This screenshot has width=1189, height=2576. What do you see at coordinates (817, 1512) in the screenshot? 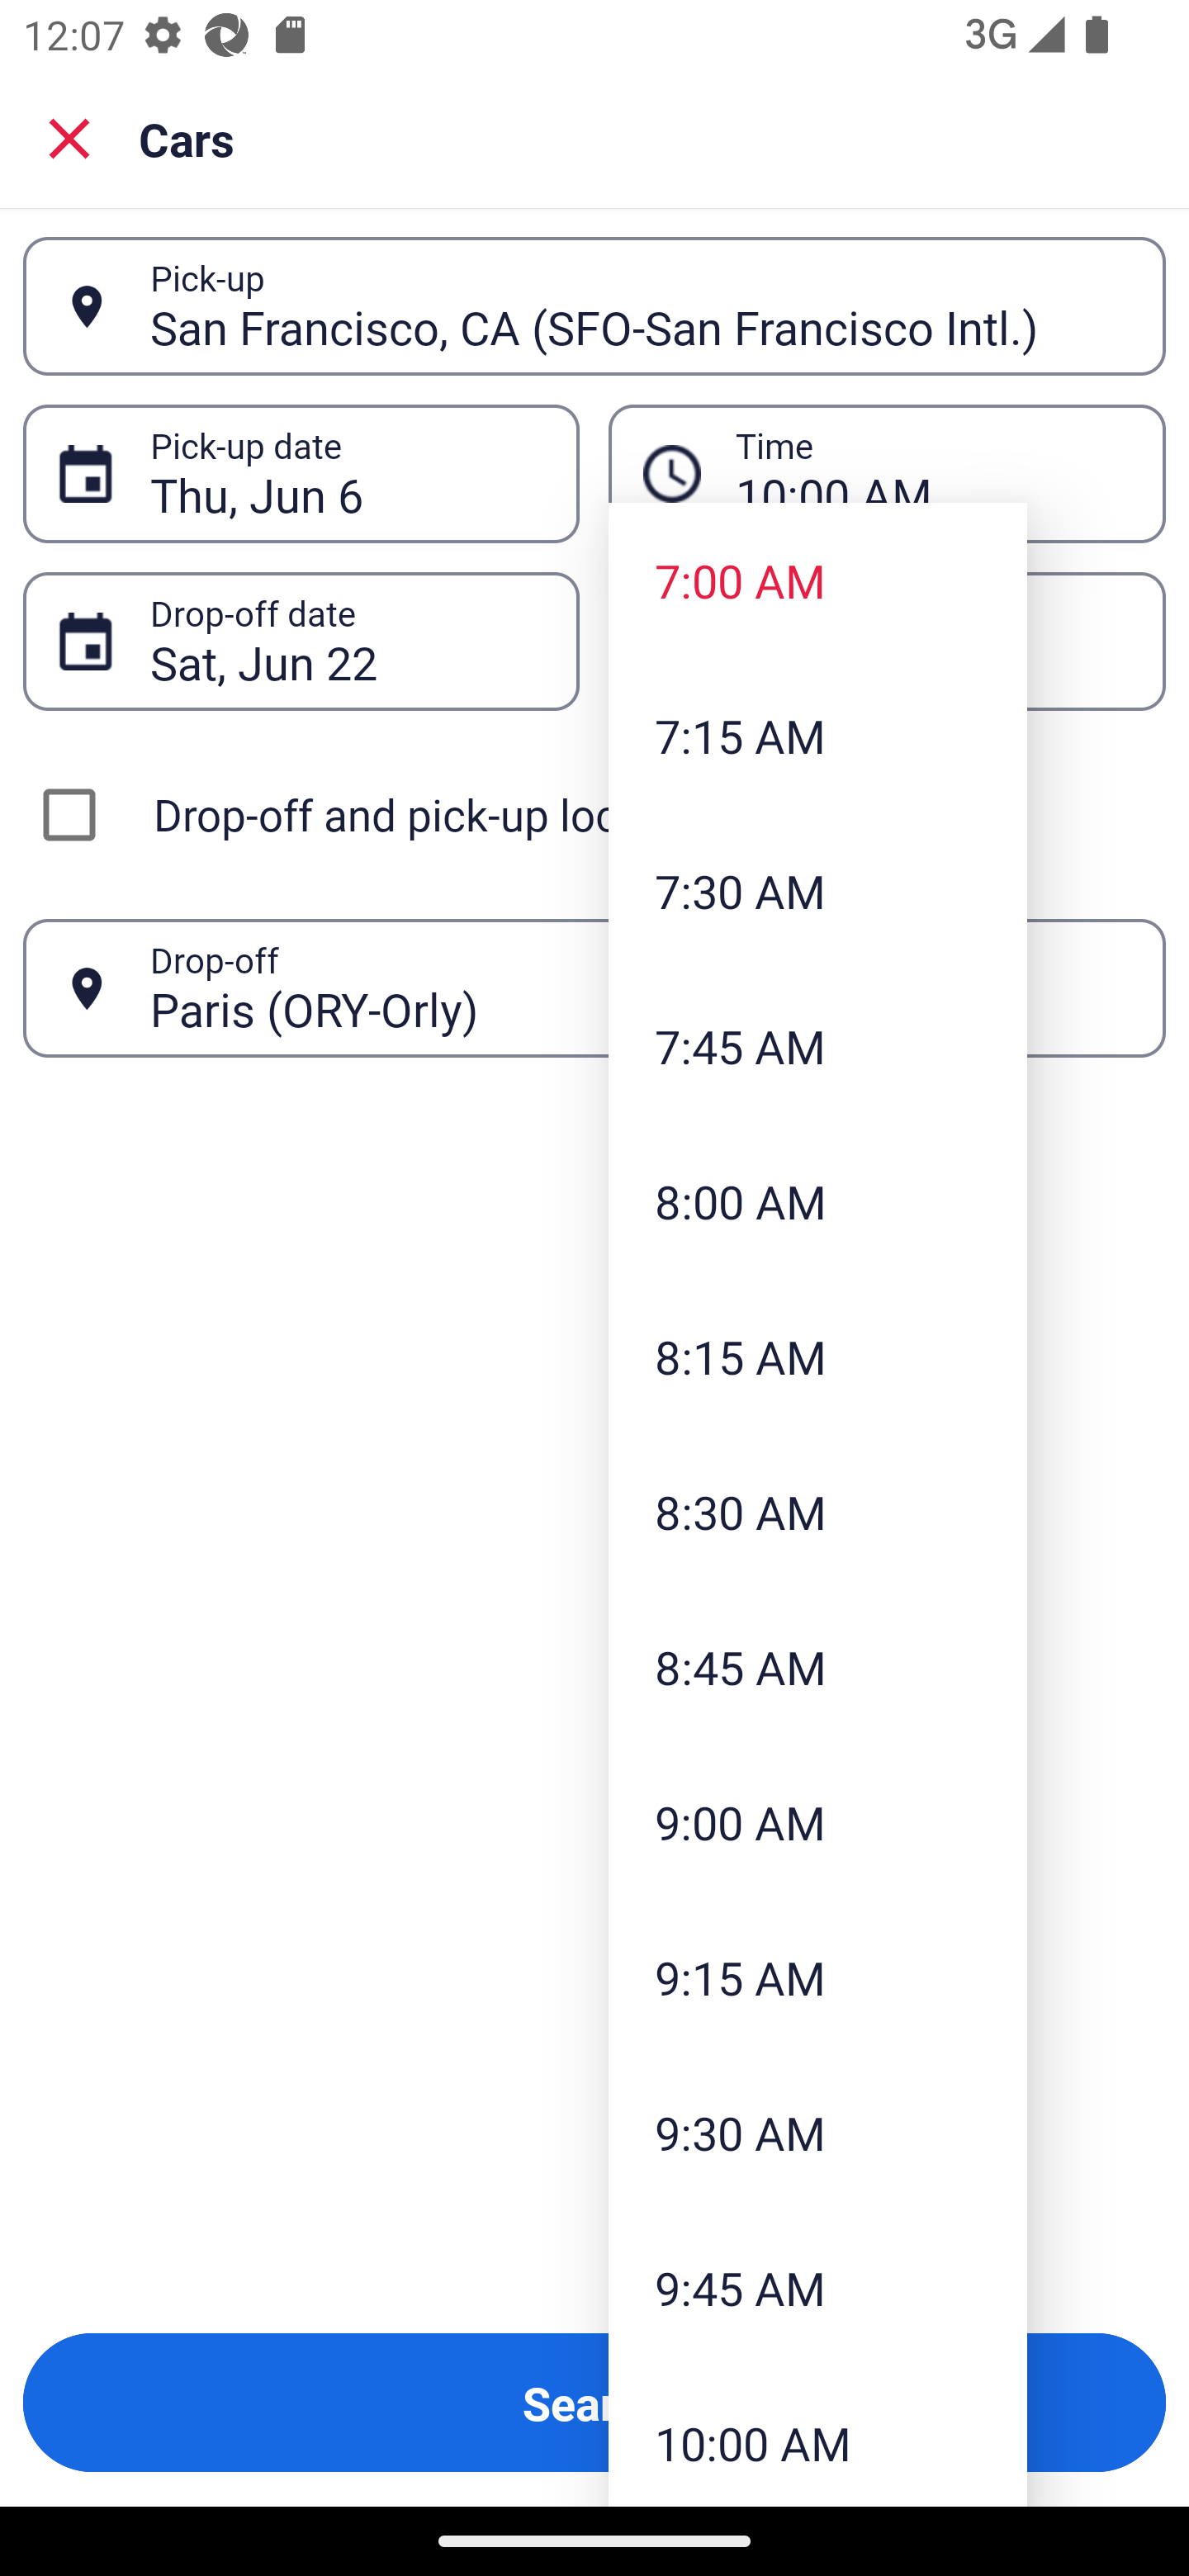
I see `8:30 AM` at bounding box center [817, 1512].